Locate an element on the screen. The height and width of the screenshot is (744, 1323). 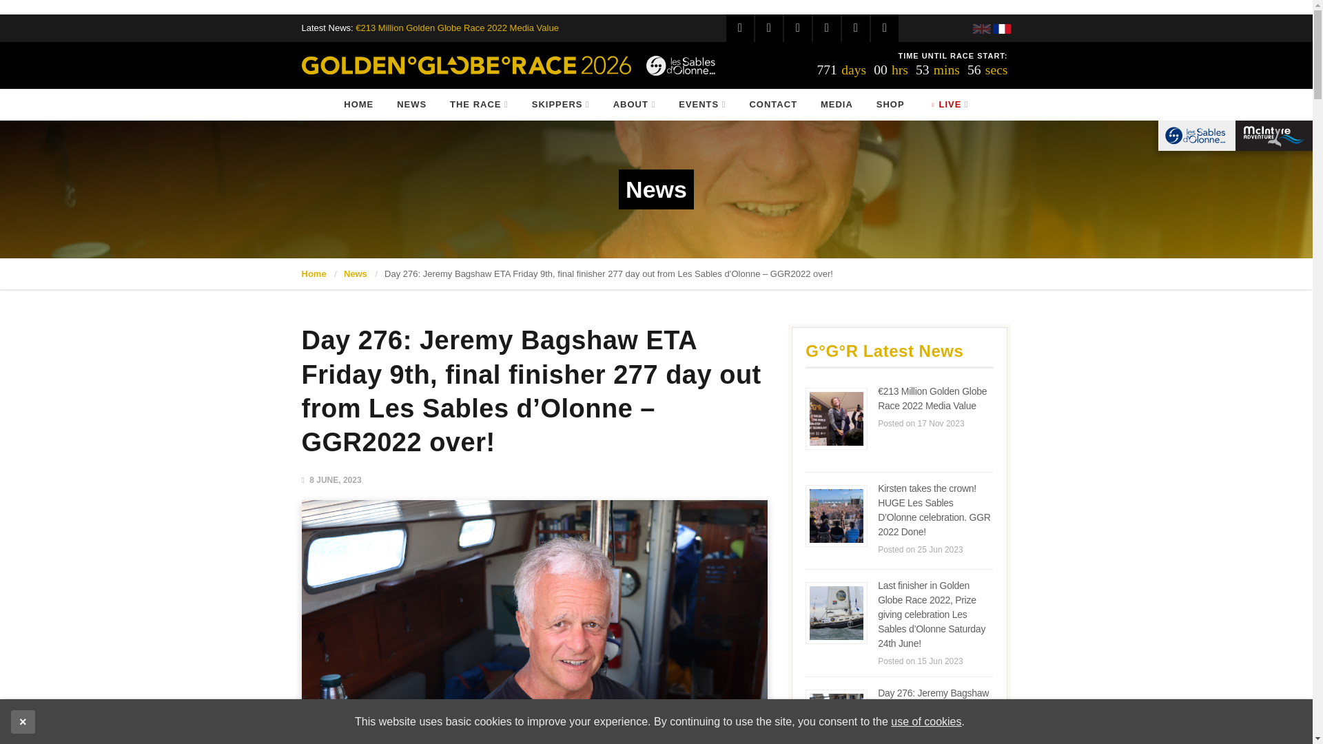
Golden Globe Race is located at coordinates (466, 65).